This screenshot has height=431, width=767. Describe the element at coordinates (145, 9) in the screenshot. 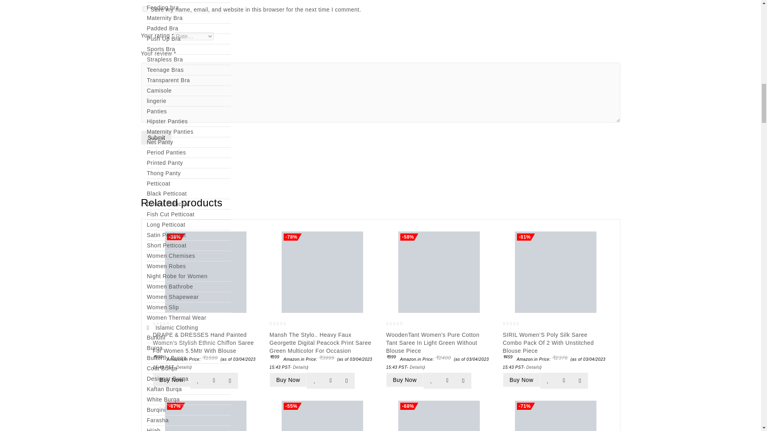

I see `yes` at that location.